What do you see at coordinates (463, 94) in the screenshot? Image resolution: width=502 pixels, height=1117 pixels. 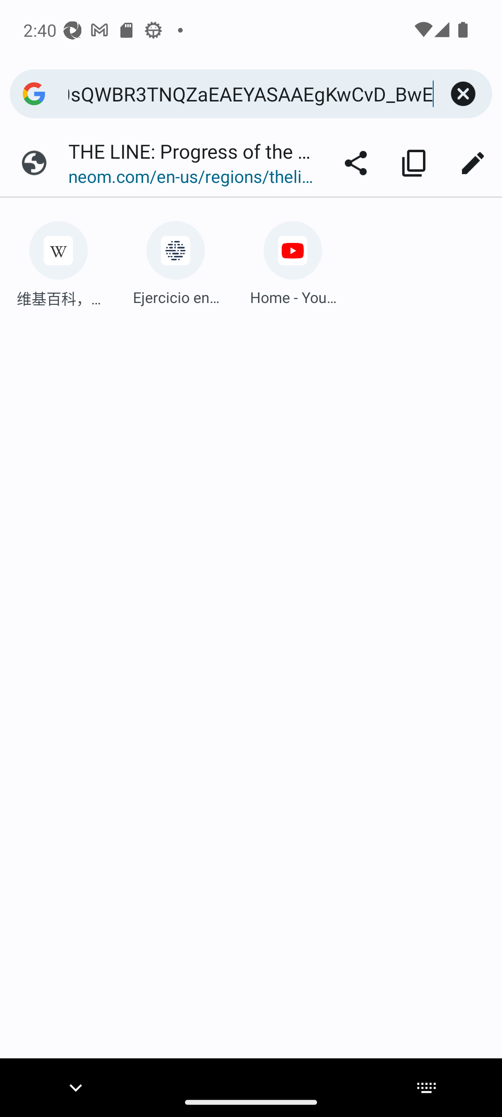 I see `Clear input` at bounding box center [463, 94].